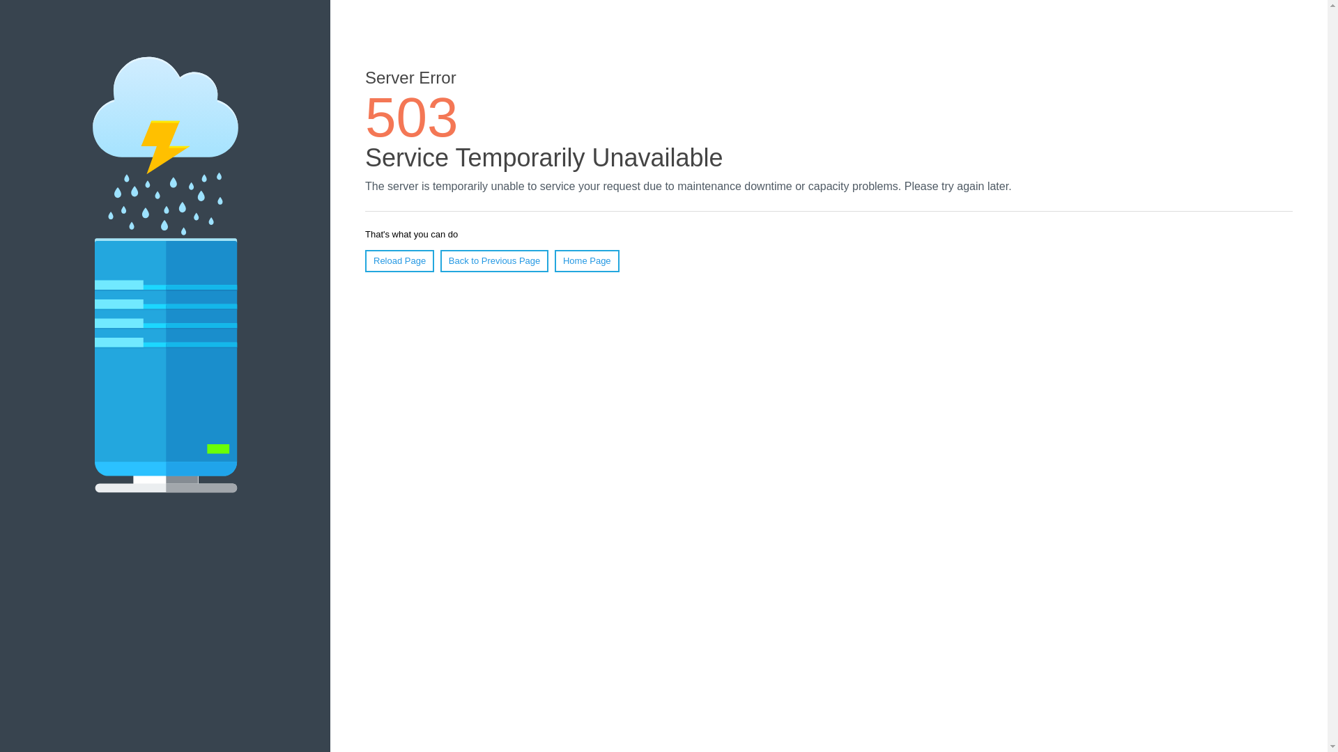 Image resolution: width=1338 pixels, height=752 pixels. I want to click on Back to Previous Page, so click(494, 260).